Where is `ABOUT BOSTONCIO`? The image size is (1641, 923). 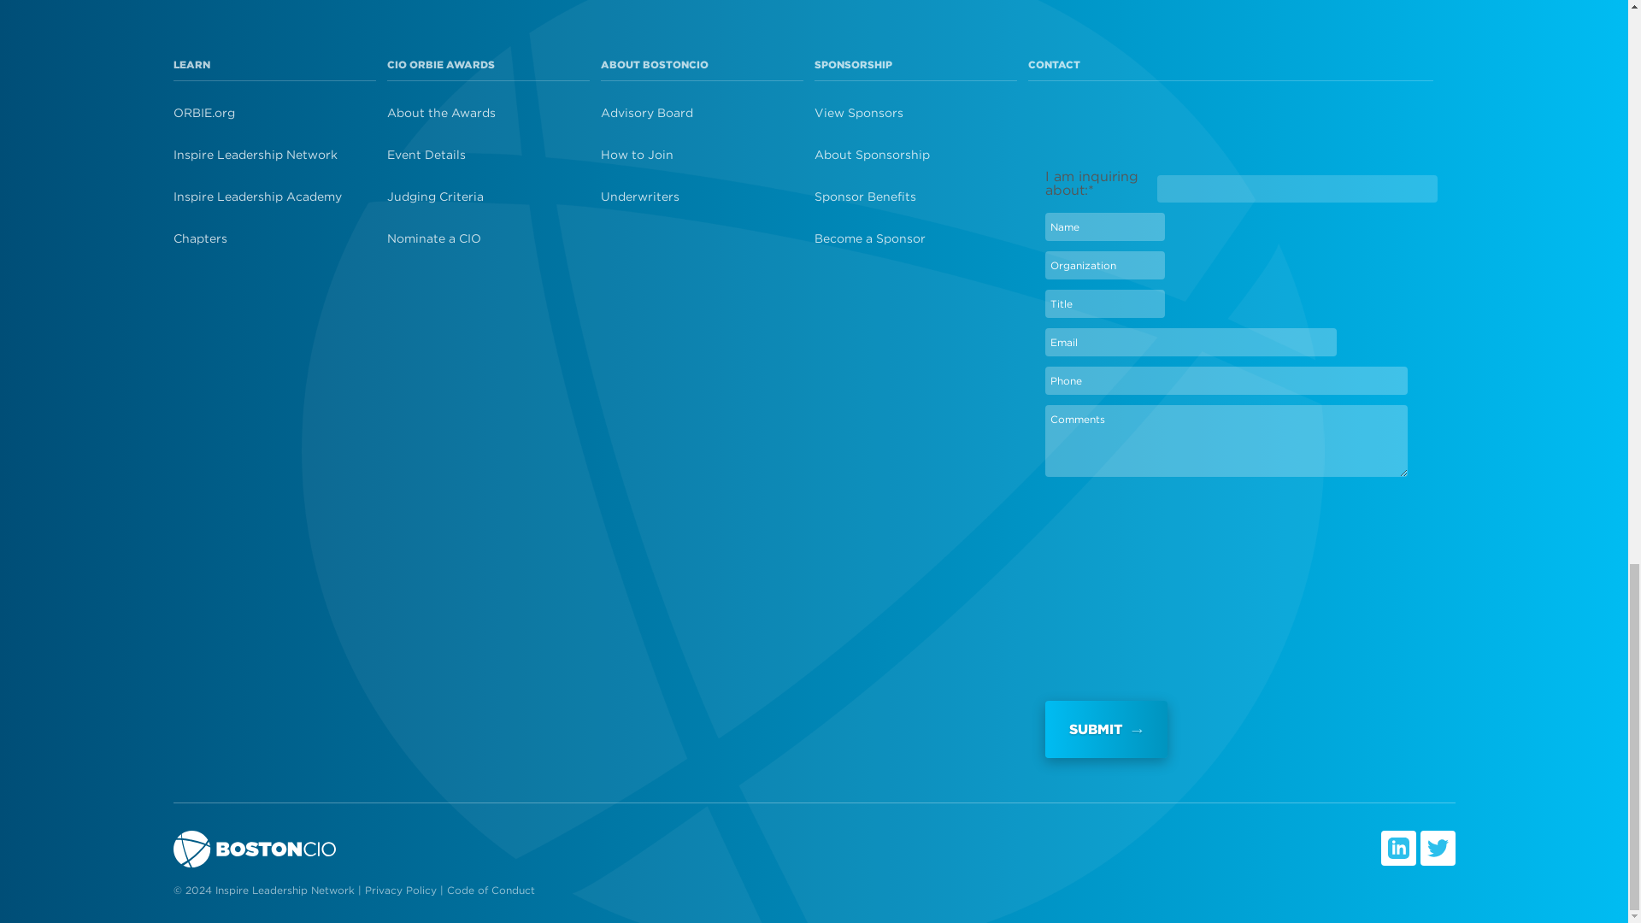
ABOUT BOSTONCIO is located at coordinates (653, 65).